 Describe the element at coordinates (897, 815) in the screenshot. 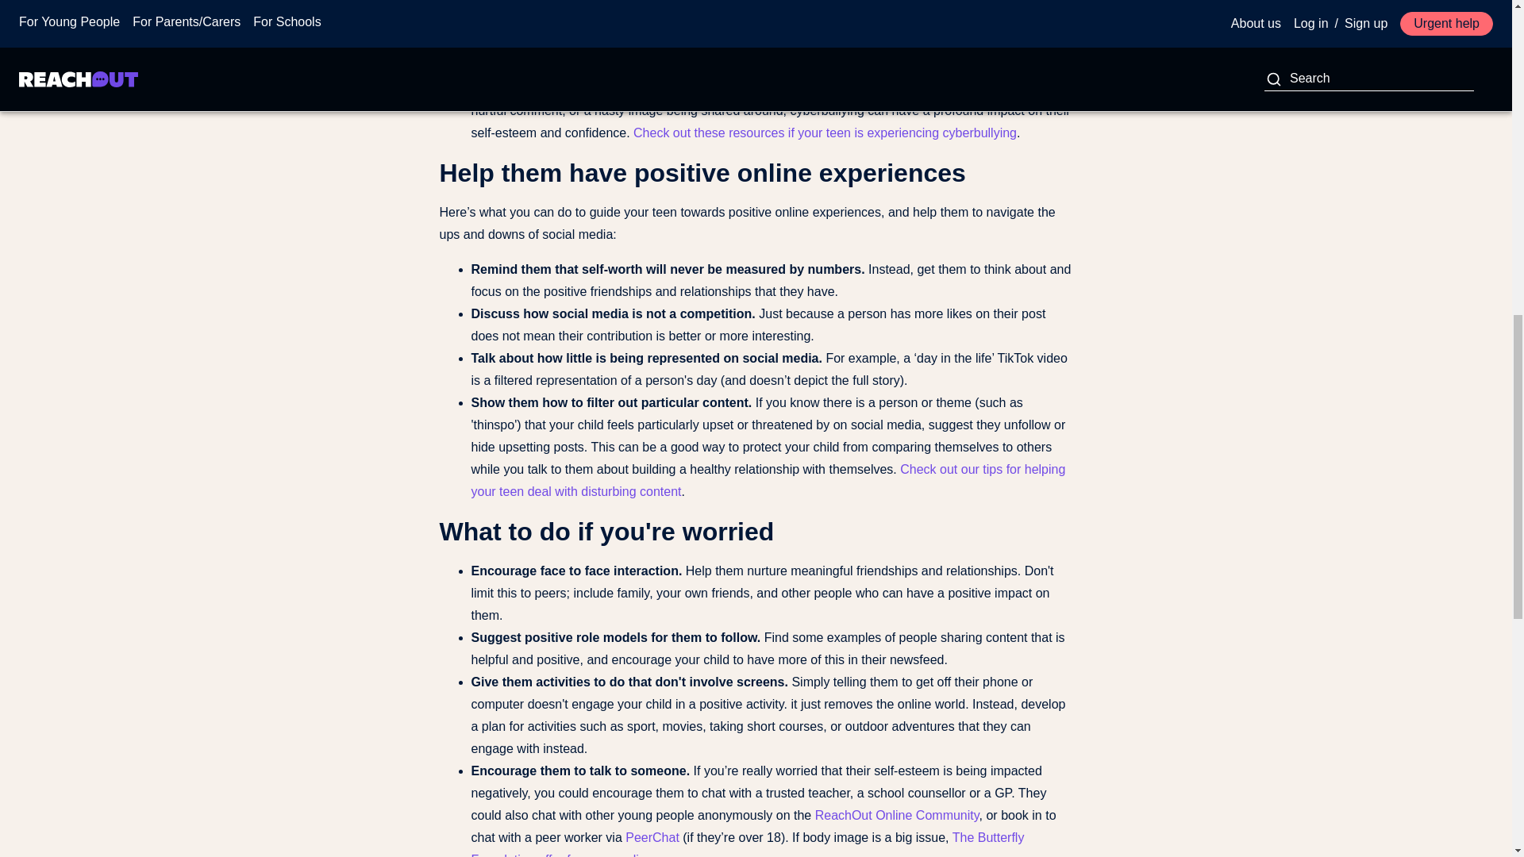

I see `ReachOut Online Community` at that location.